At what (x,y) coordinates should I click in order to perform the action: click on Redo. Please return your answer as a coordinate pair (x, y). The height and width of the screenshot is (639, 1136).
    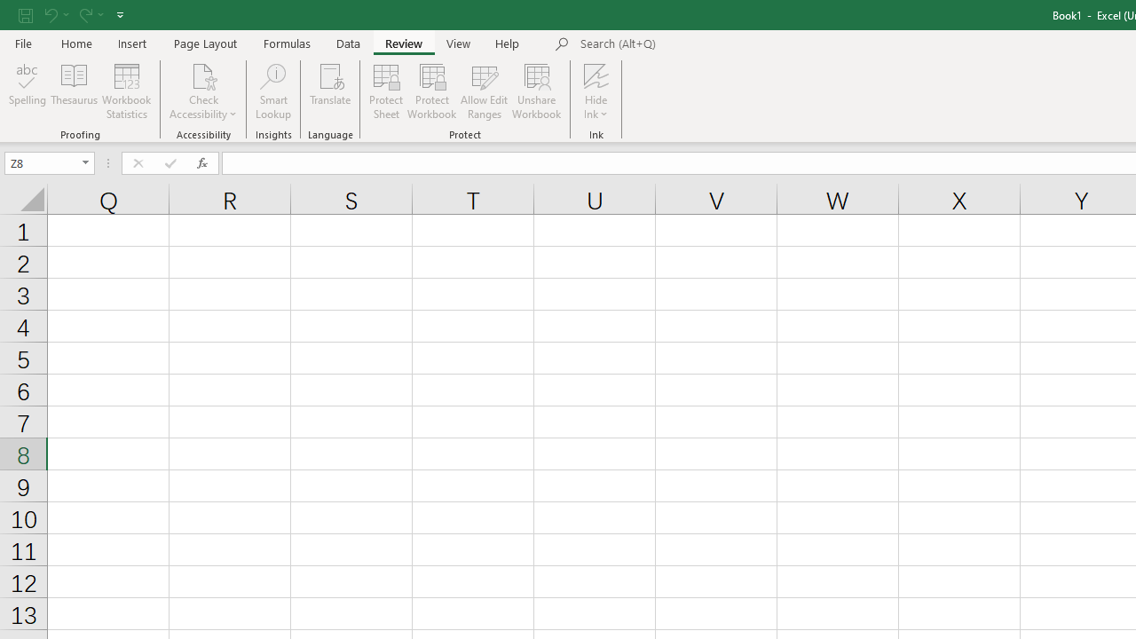
    Looking at the image, I should click on (84, 14).